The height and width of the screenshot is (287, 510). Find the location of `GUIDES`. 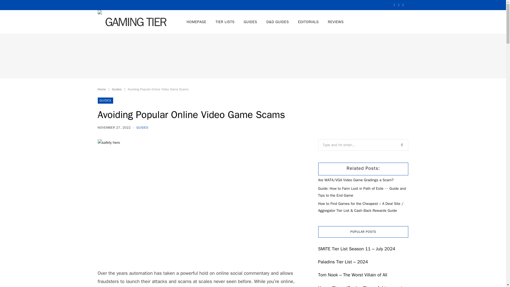

GUIDES is located at coordinates (250, 22).